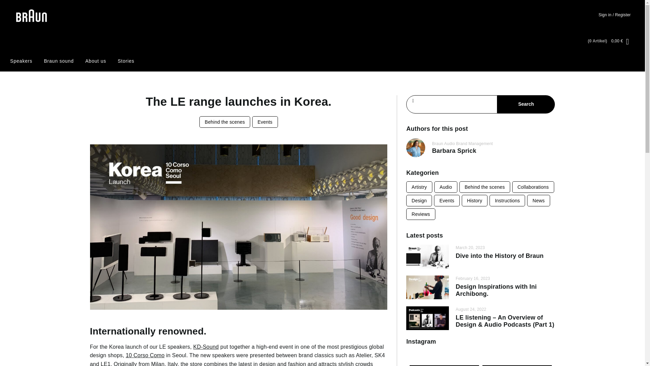  Describe the element at coordinates (126, 61) in the screenshot. I see `Stories` at that location.